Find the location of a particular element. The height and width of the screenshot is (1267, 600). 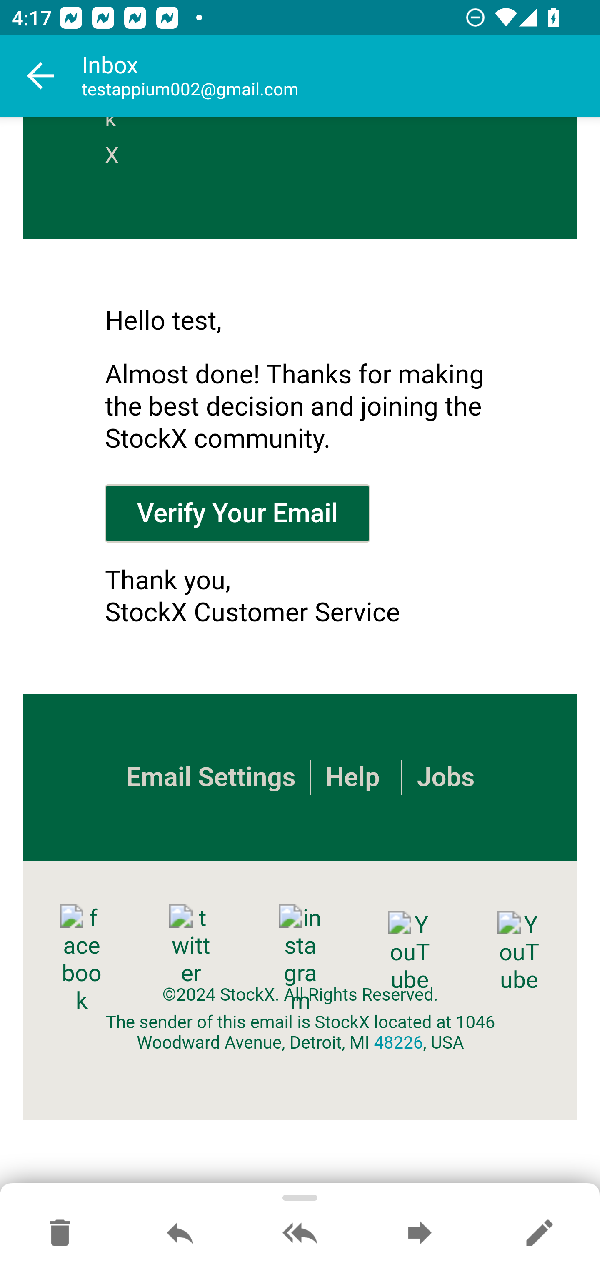

Help is located at coordinates (352, 777).